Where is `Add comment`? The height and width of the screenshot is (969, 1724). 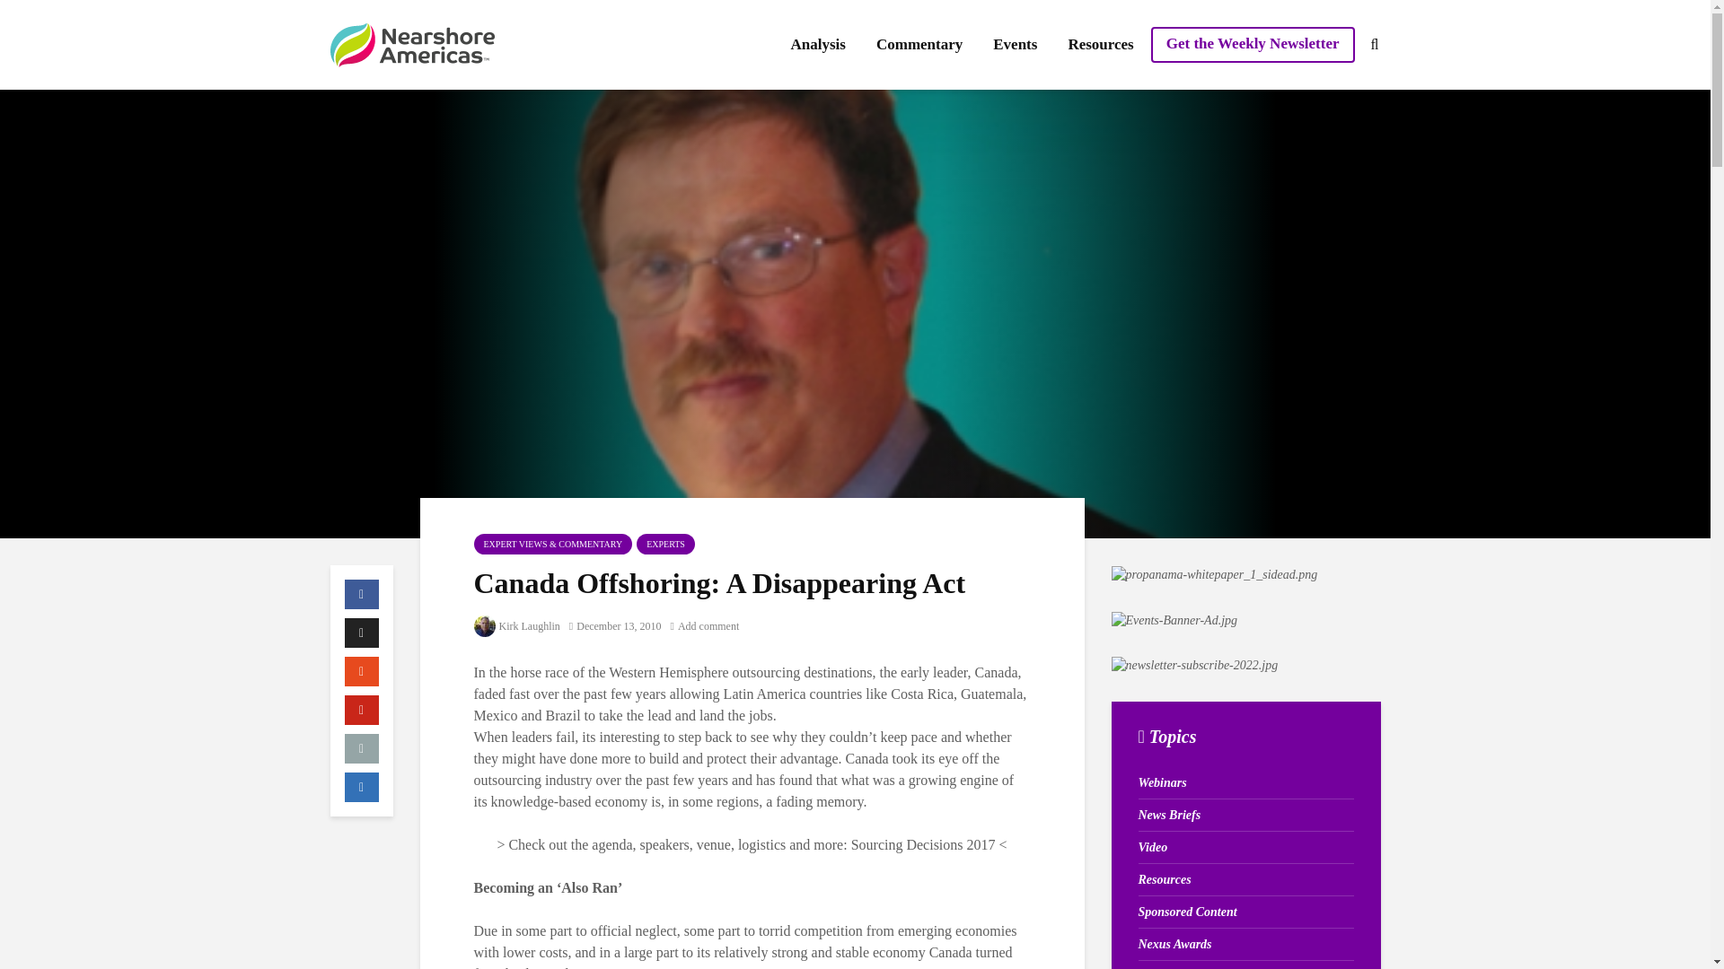
Add comment is located at coordinates (704, 626).